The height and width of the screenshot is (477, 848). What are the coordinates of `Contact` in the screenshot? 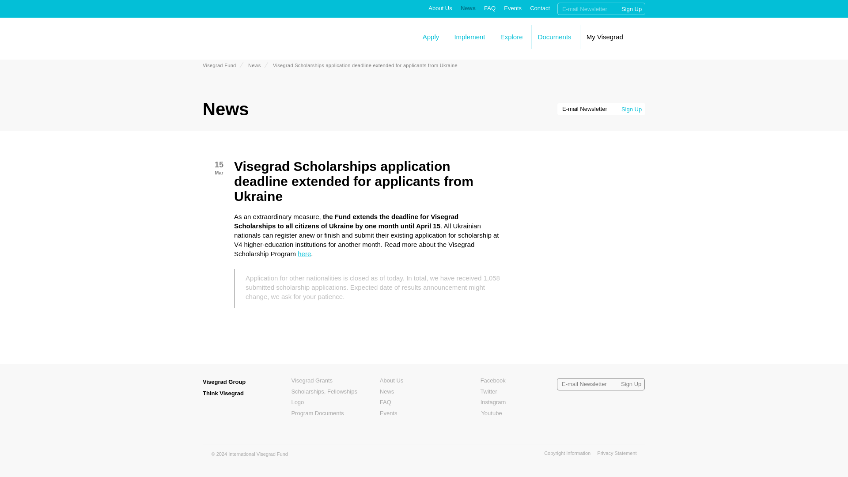 It's located at (540, 8).